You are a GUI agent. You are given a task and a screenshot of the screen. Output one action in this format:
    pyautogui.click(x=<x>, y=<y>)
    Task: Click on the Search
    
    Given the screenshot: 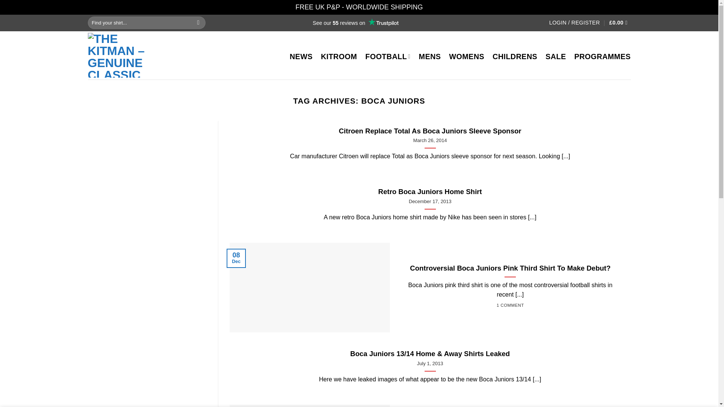 What is the action you would take?
    pyautogui.click(x=198, y=23)
    